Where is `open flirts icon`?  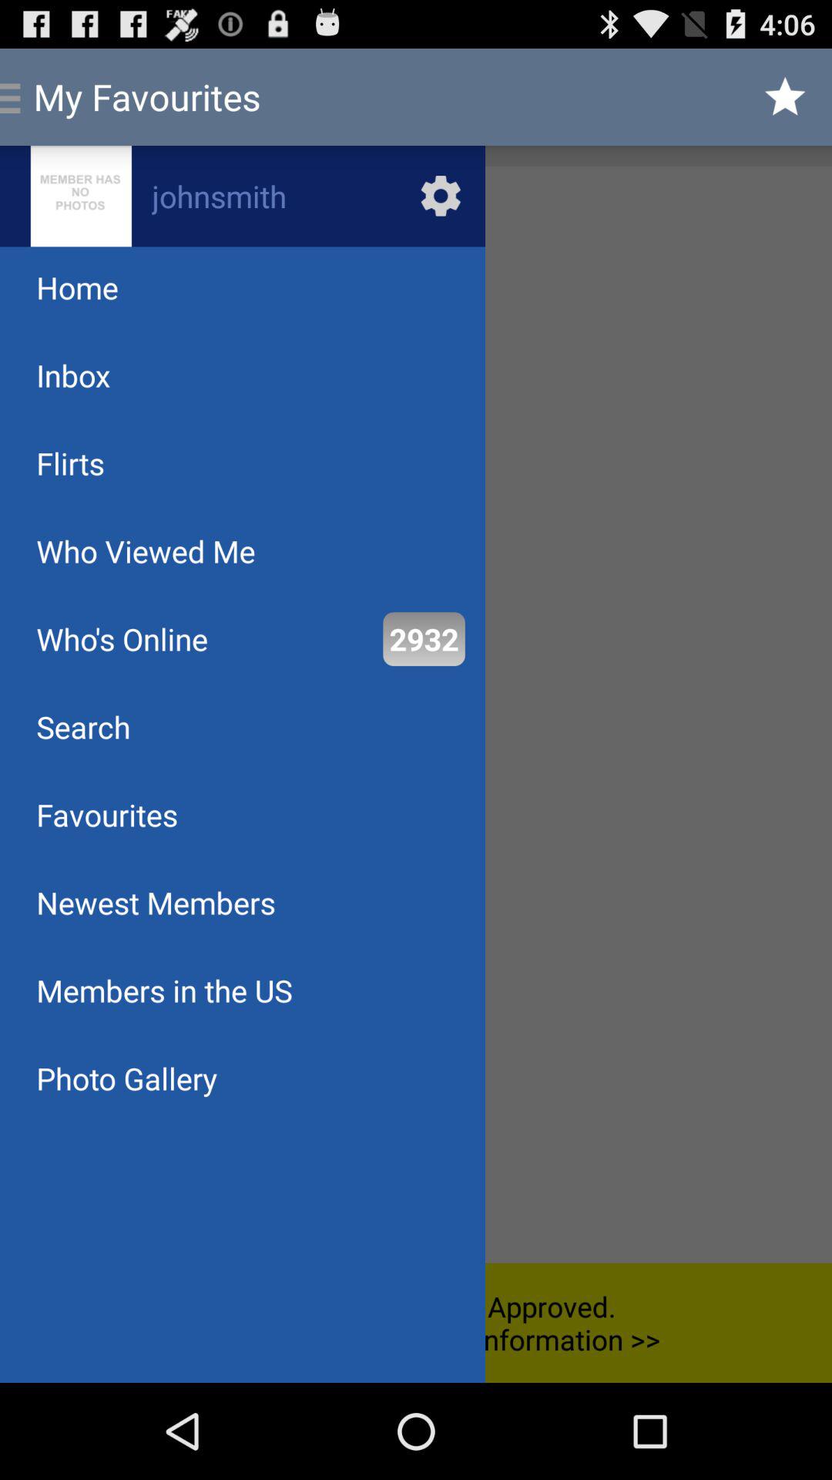
open flirts icon is located at coordinates (70, 462).